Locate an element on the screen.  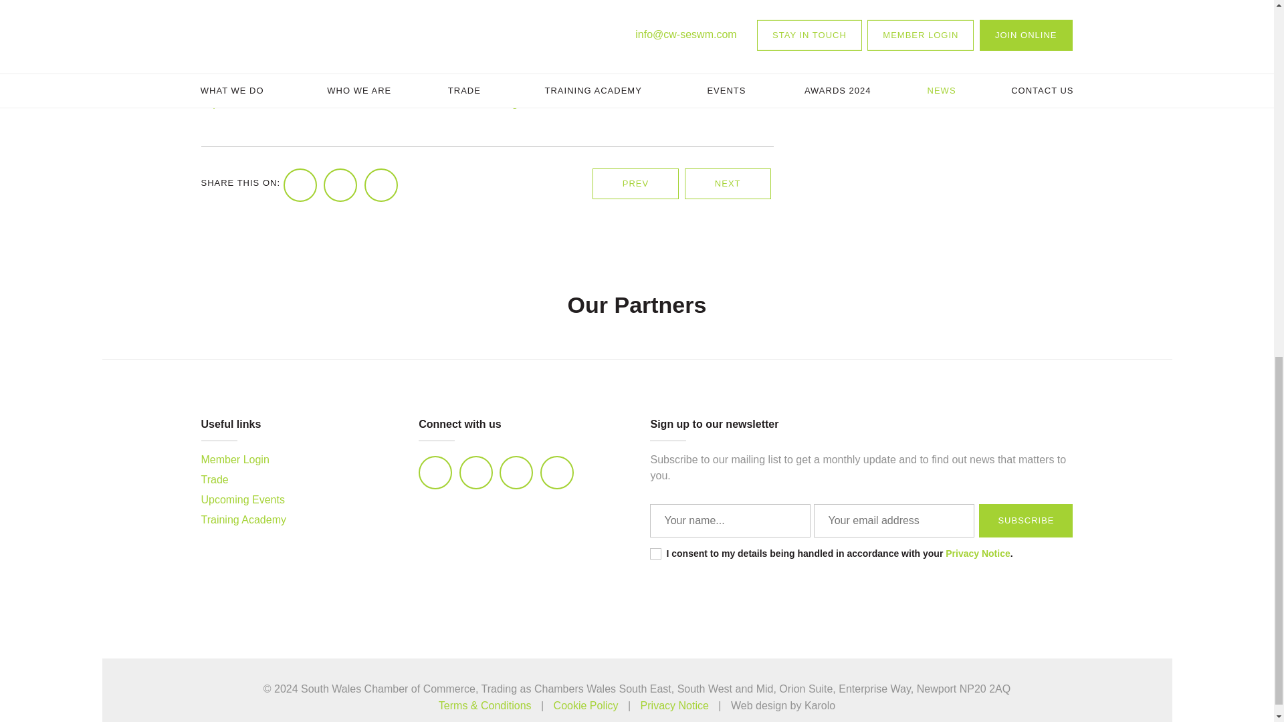
Find us on LinkedIn is located at coordinates (435, 472).